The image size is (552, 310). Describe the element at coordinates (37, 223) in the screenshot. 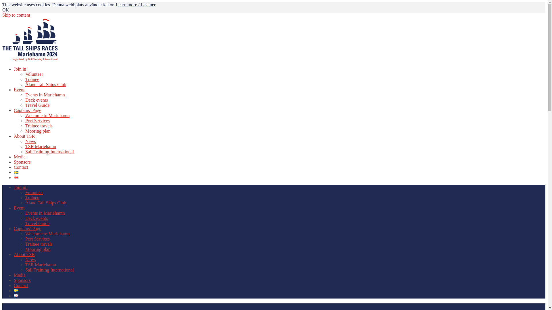

I see `Travel Guide` at that location.